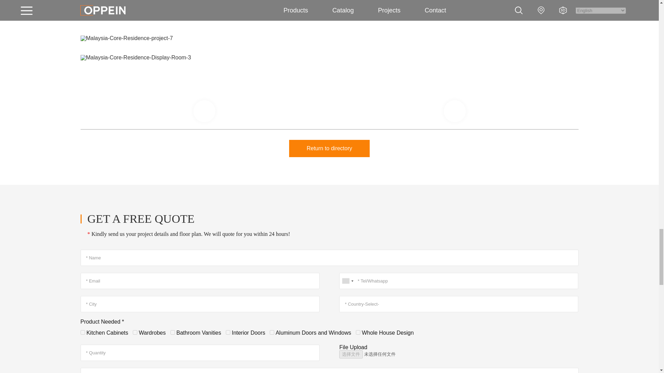  Describe the element at coordinates (228, 332) in the screenshot. I see `Interior Doors` at that location.